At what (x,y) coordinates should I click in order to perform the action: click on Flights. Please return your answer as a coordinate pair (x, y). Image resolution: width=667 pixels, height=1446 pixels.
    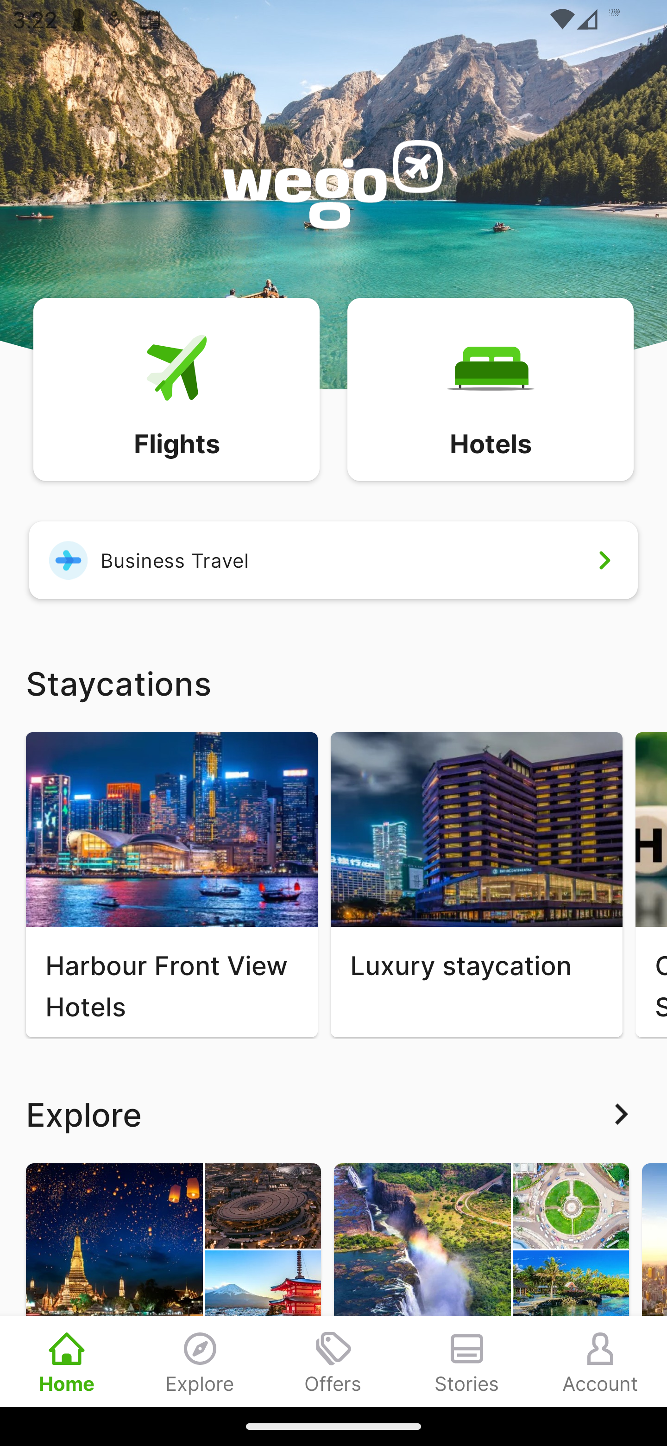
    Looking at the image, I should click on (176, 388).